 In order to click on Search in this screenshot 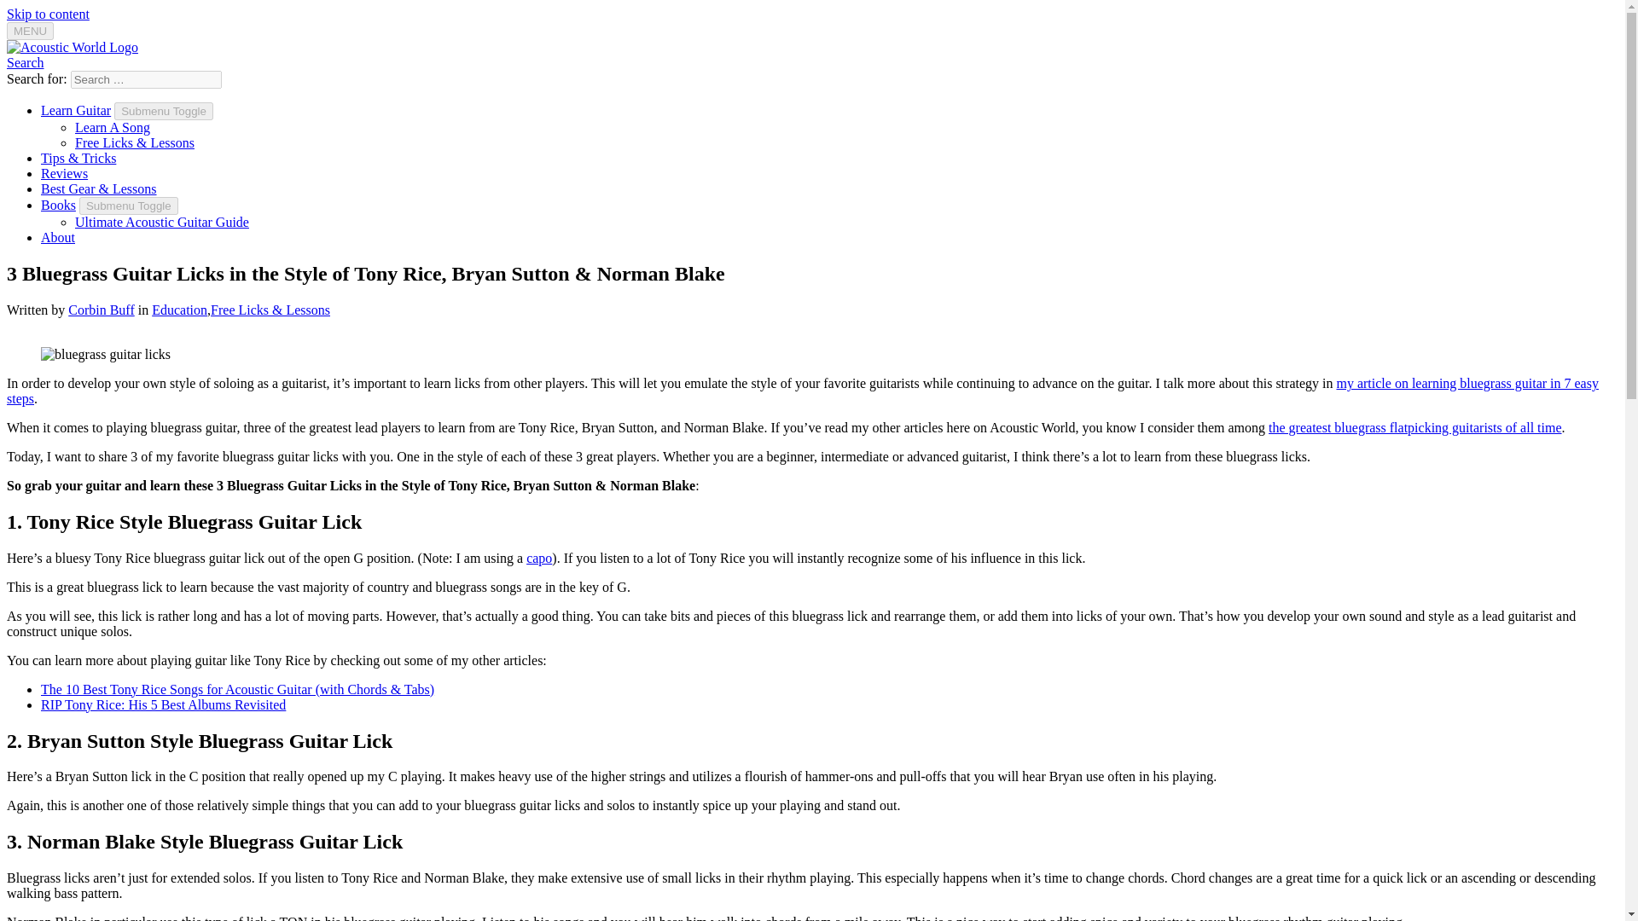, I will do `click(25, 62)`.